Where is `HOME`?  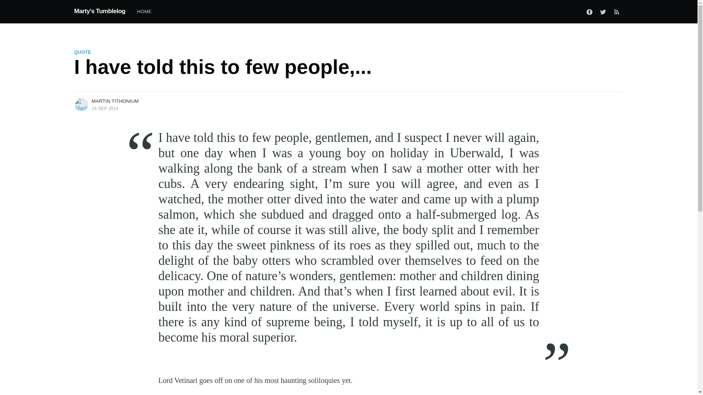
HOME is located at coordinates (144, 12).